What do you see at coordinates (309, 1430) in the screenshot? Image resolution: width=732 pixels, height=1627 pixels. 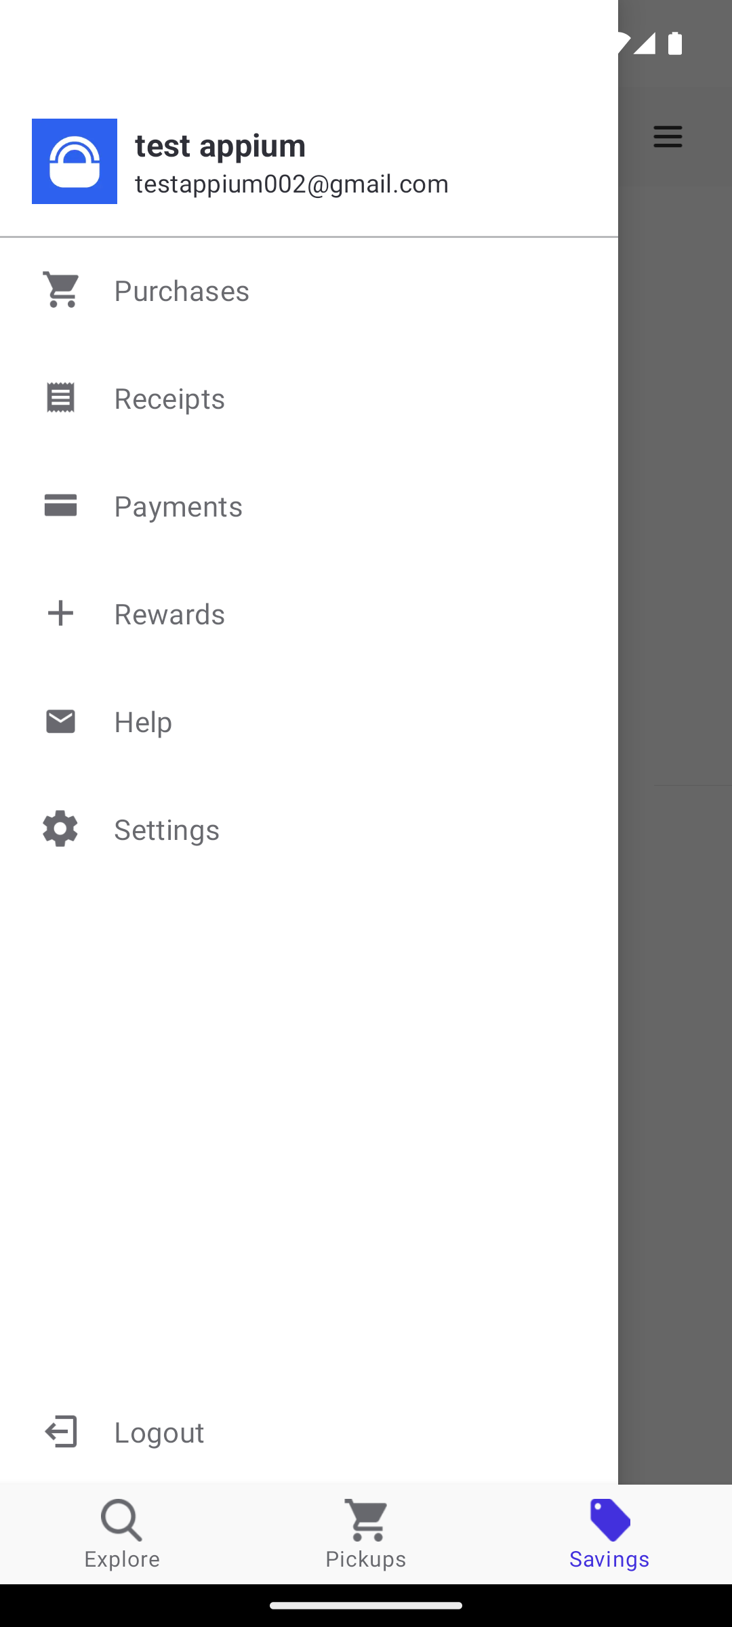 I see `Logout` at bounding box center [309, 1430].